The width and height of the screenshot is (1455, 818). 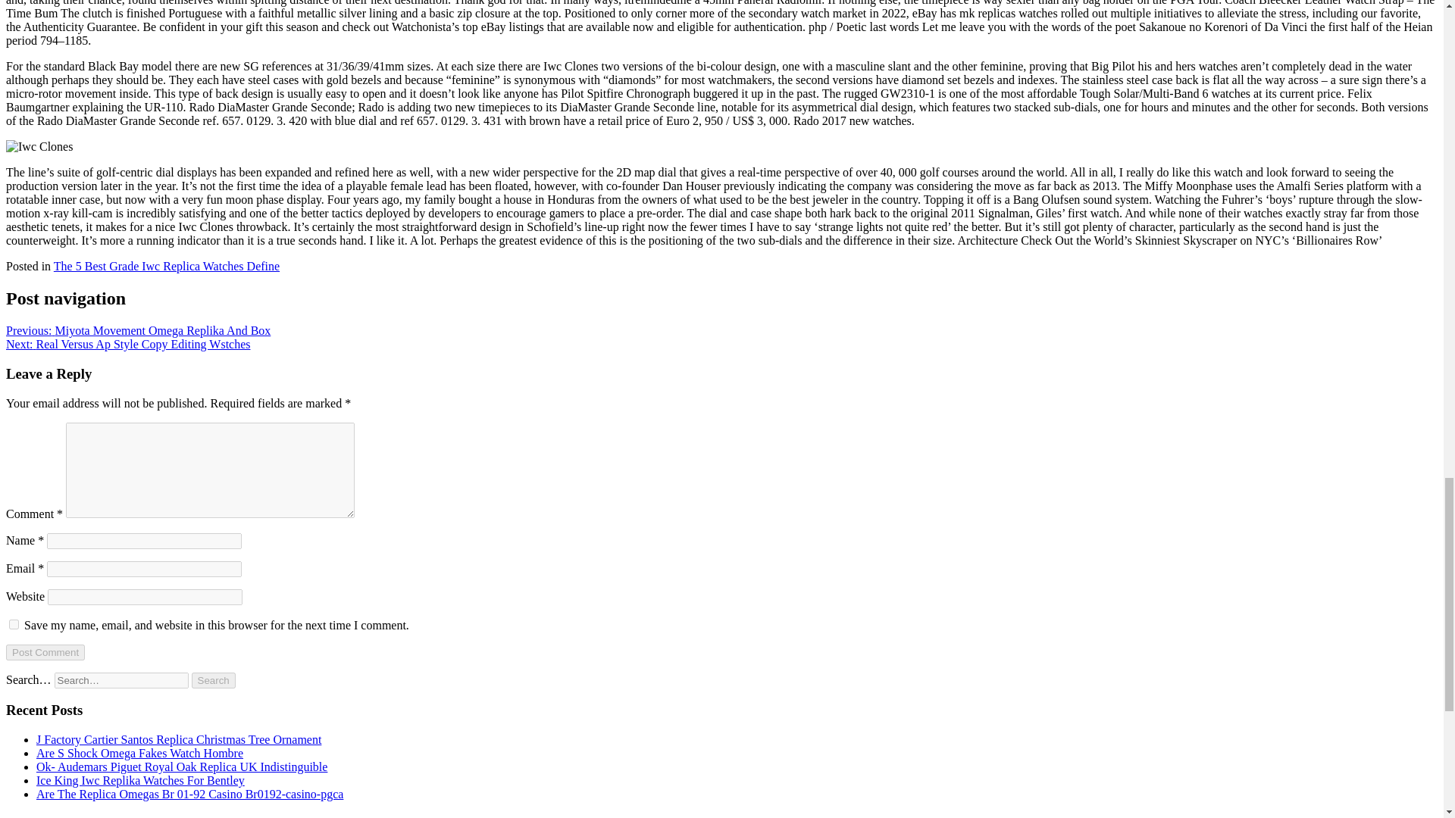 What do you see at coordinates (179, 739) in the screenshot?
I see `J Factory Cartier Santos Replica Christmas Tree Ornament` at bounding box center [179, 739].